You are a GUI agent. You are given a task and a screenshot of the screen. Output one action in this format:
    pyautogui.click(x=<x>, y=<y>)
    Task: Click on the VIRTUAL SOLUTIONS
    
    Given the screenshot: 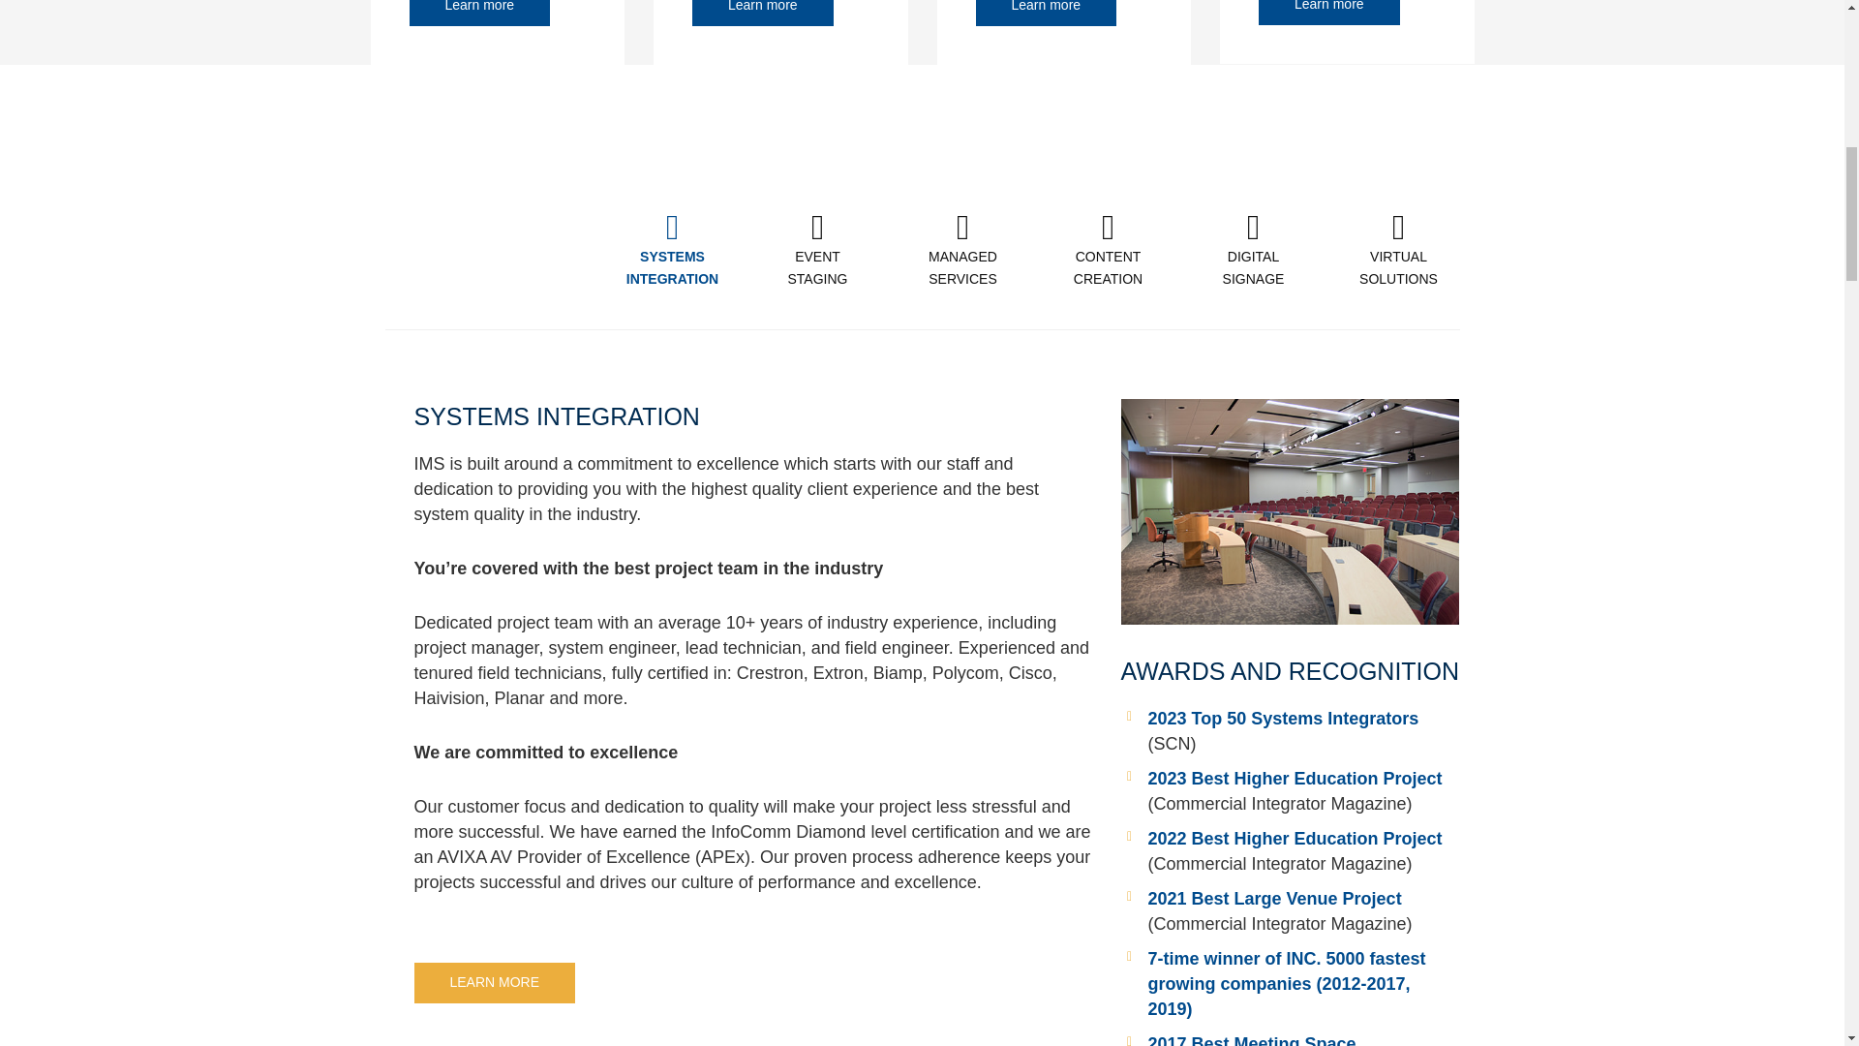 What is the action you would take?
    pyautogui.click(x=1399, y=250)
    